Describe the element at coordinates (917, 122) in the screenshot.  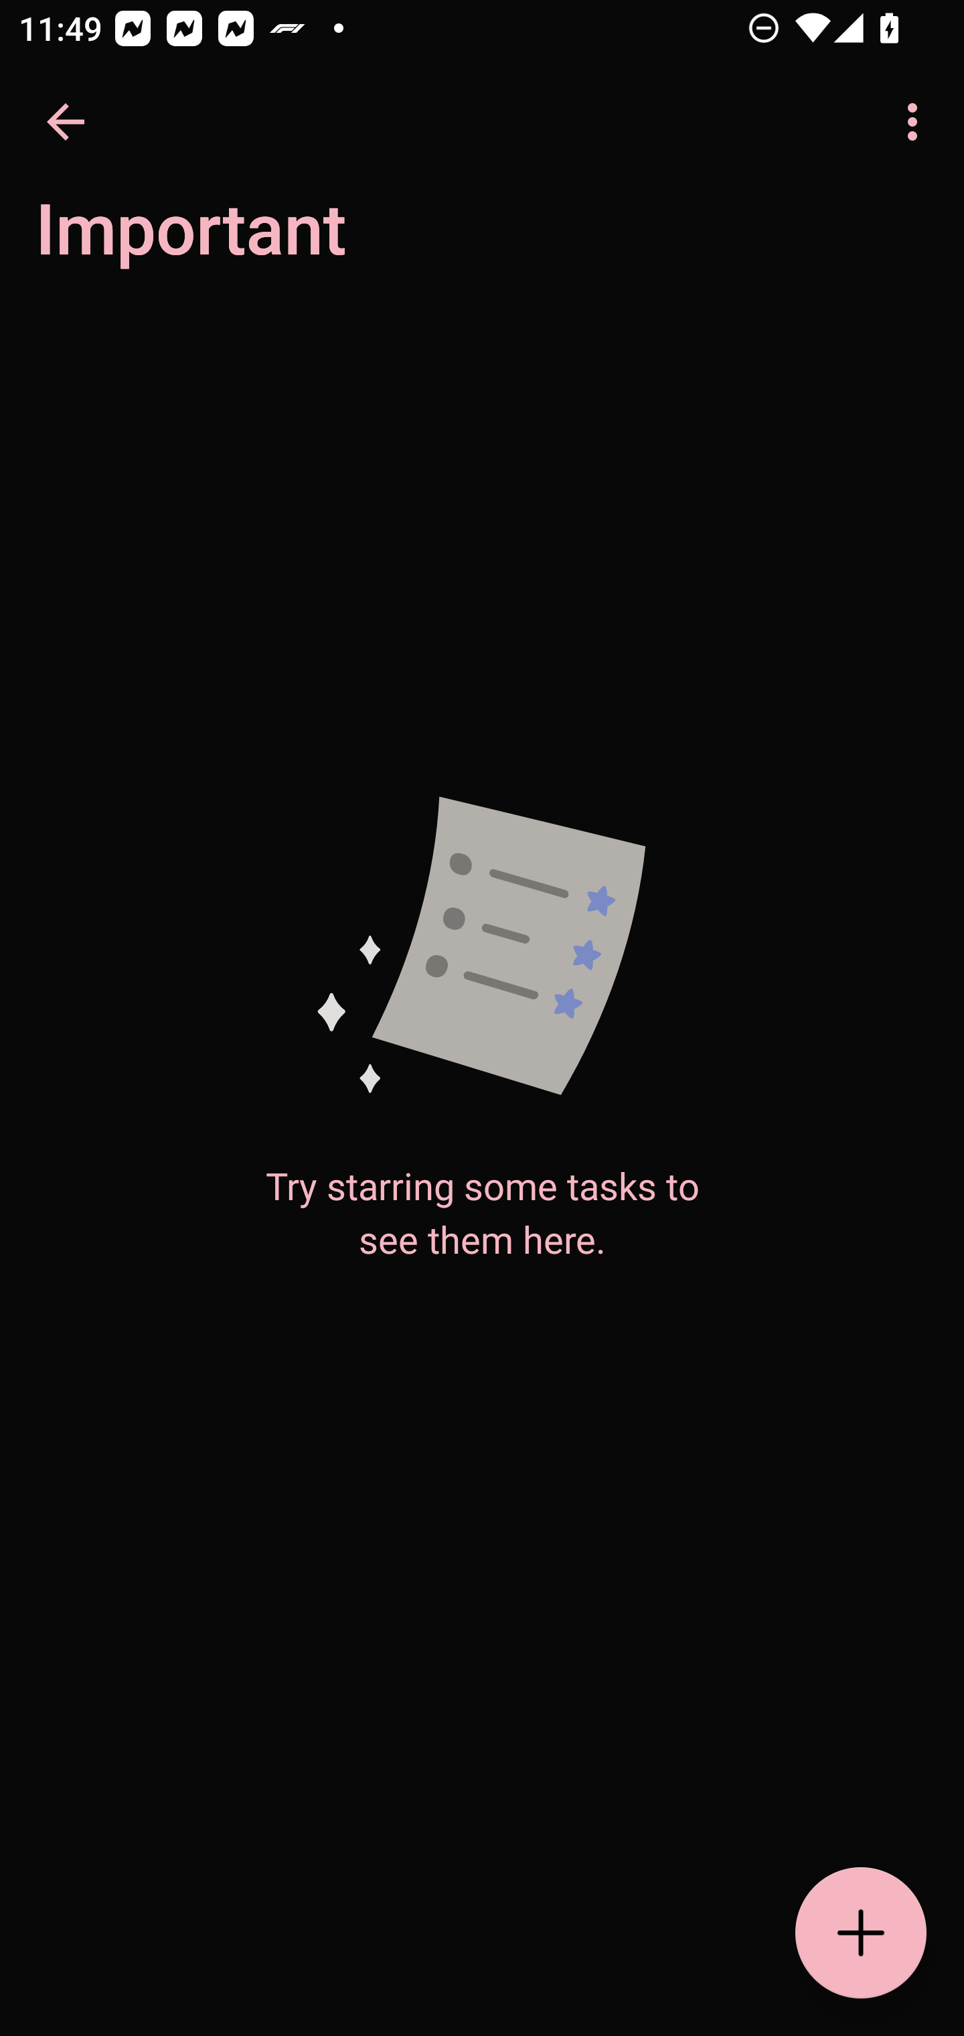
I see `More options` at that location.